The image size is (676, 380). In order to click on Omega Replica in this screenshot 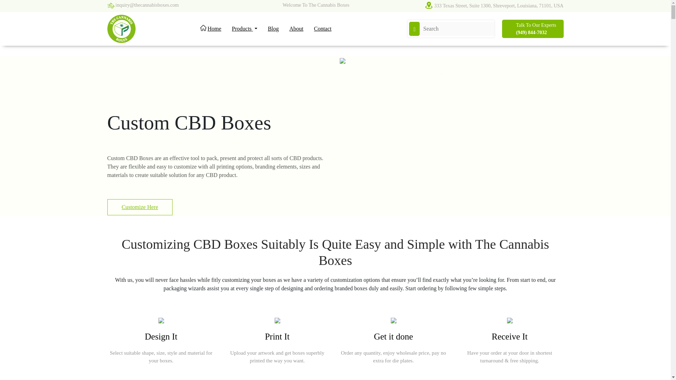, I will do `click(472, 82)`.